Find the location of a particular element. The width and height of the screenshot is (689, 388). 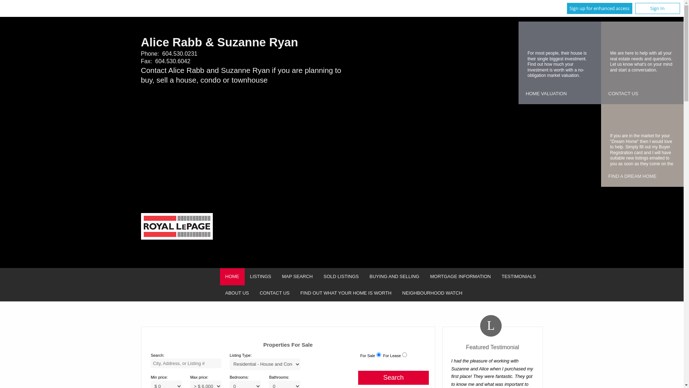

HOME is located at coordinates (232, 277).